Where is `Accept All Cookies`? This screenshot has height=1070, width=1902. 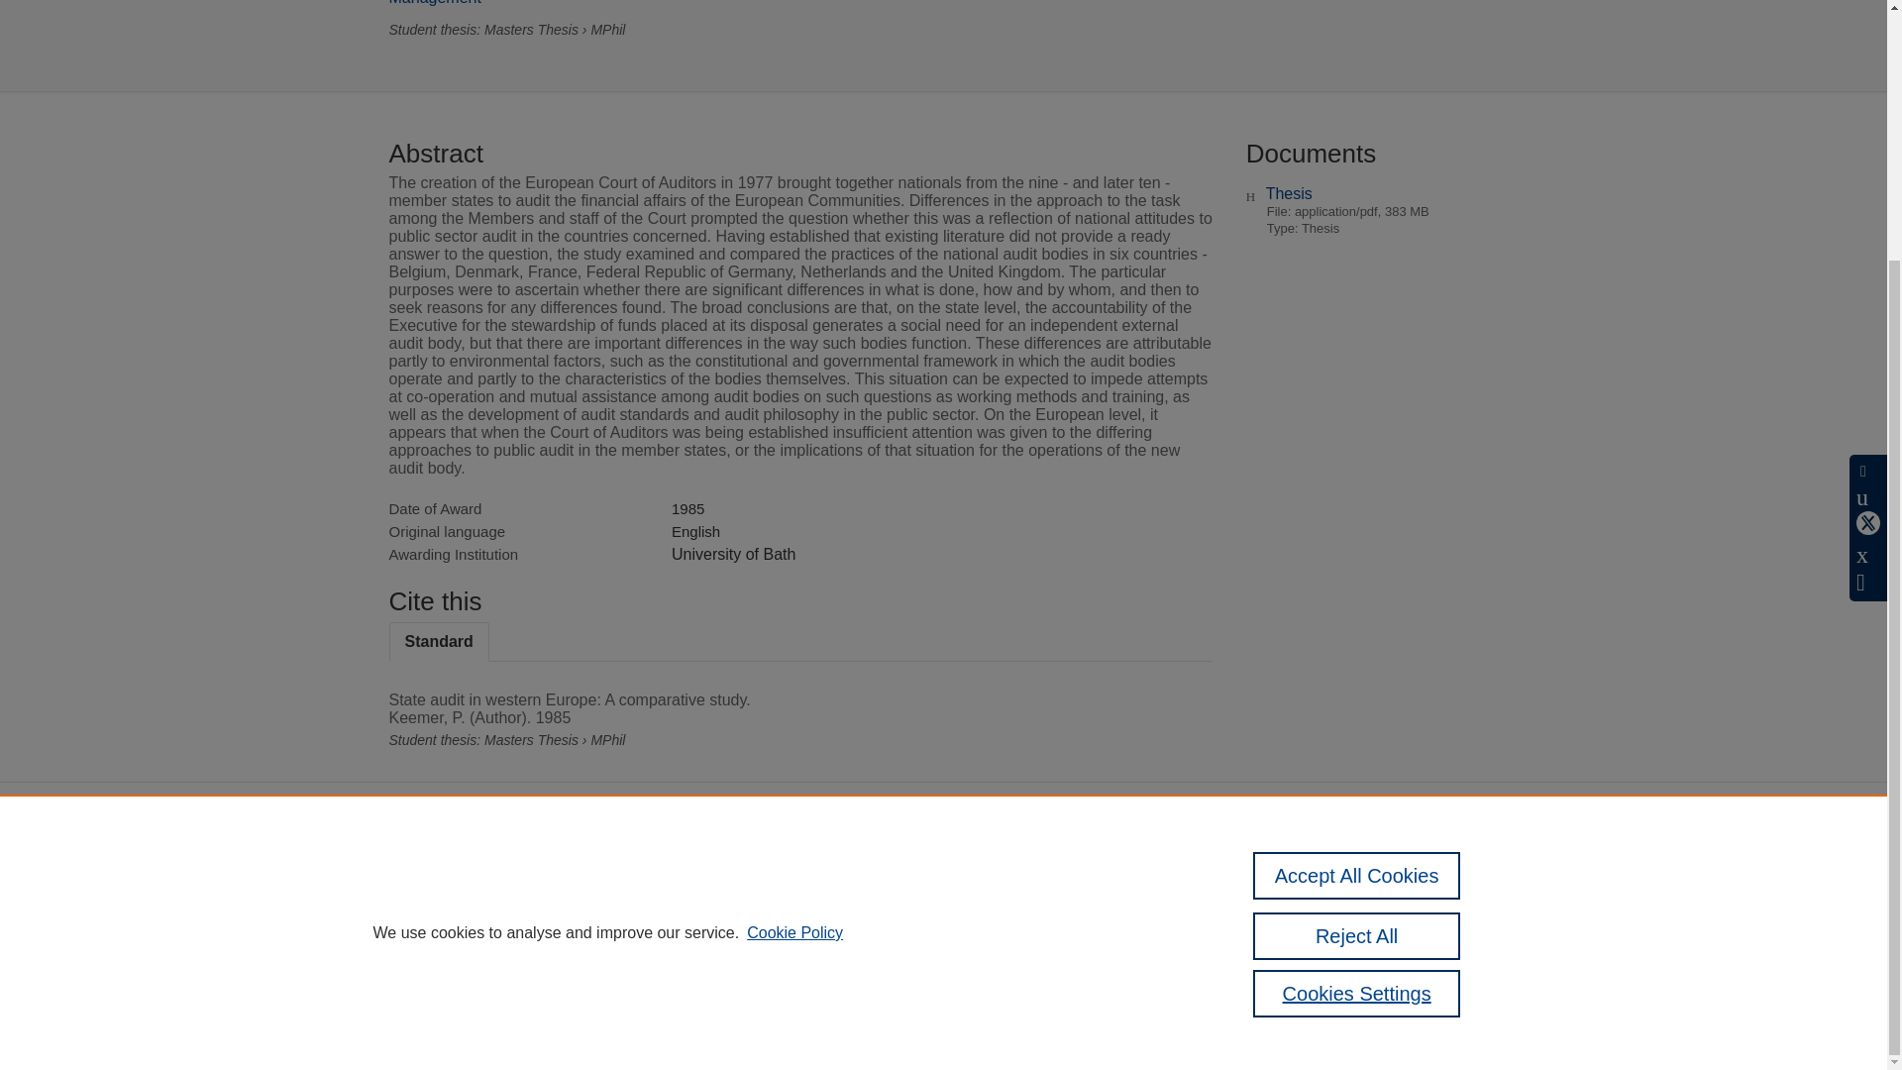 Accept All Cookies is located at coordinates (1357, 544).